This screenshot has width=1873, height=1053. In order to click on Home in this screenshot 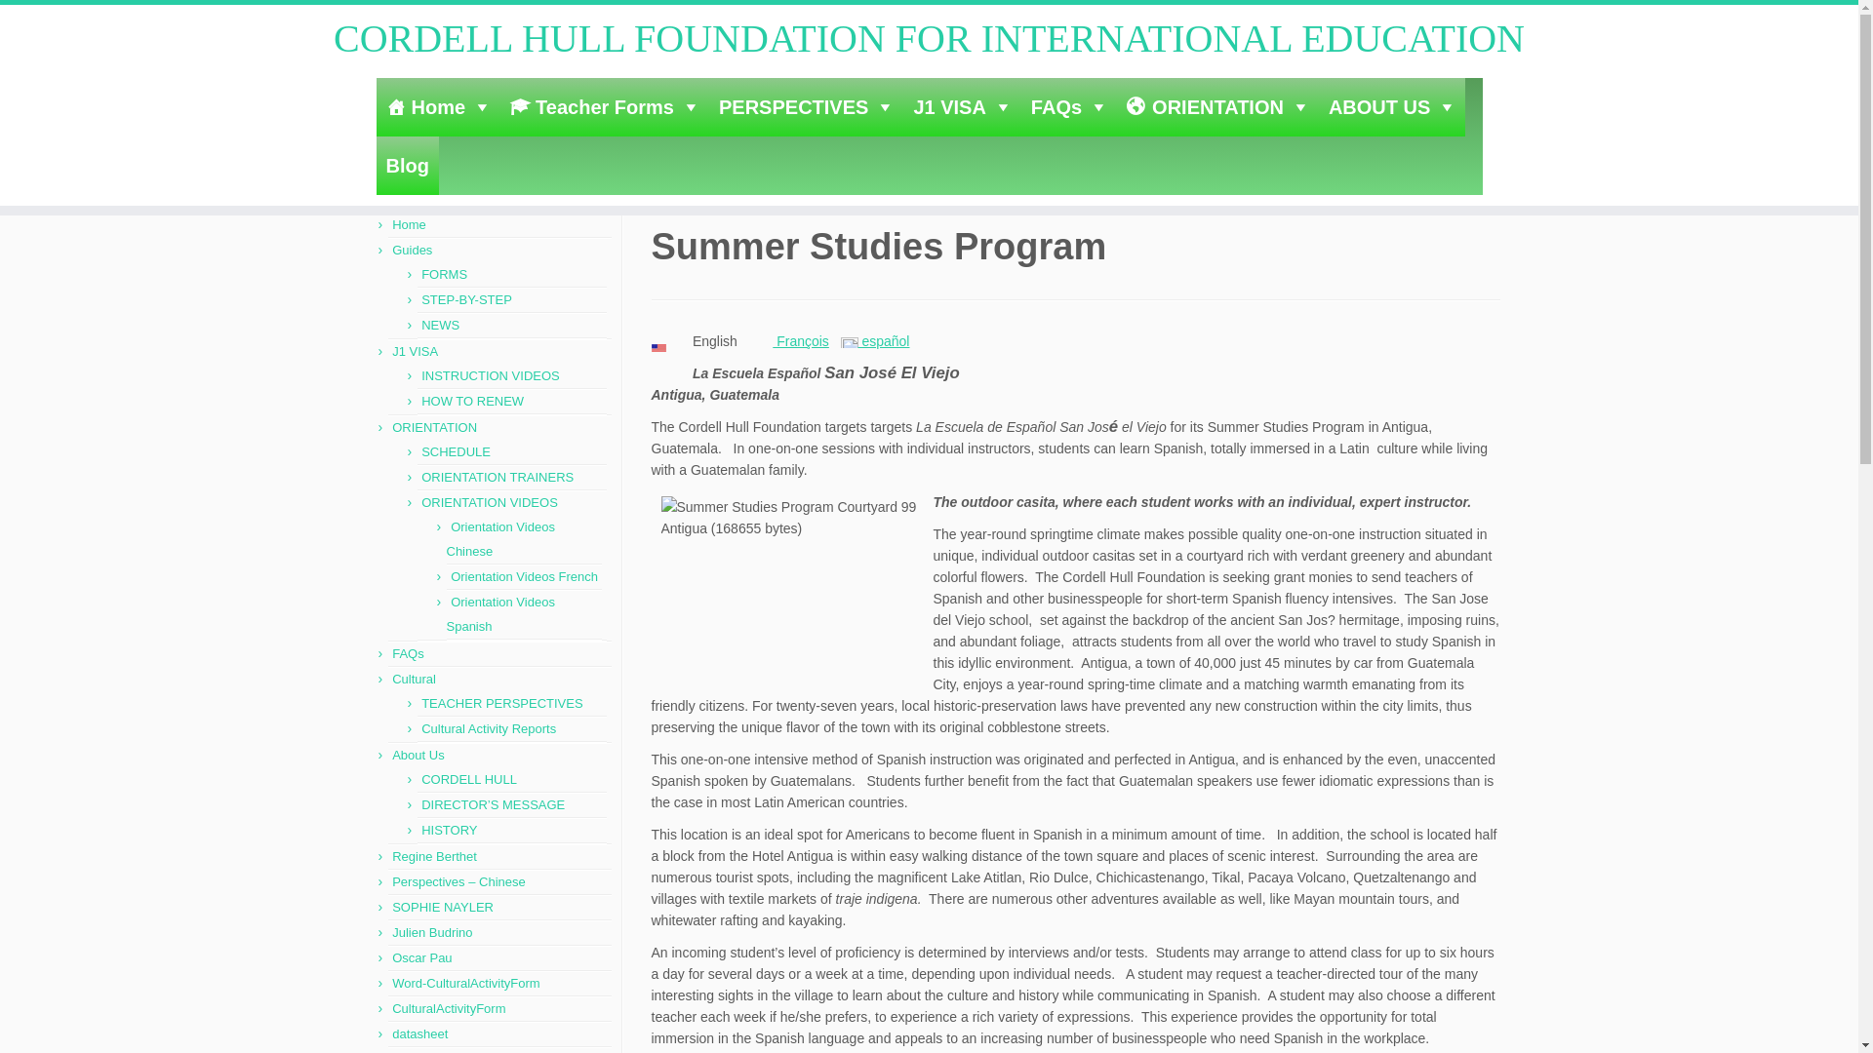, I will do `click(409, 224)`.